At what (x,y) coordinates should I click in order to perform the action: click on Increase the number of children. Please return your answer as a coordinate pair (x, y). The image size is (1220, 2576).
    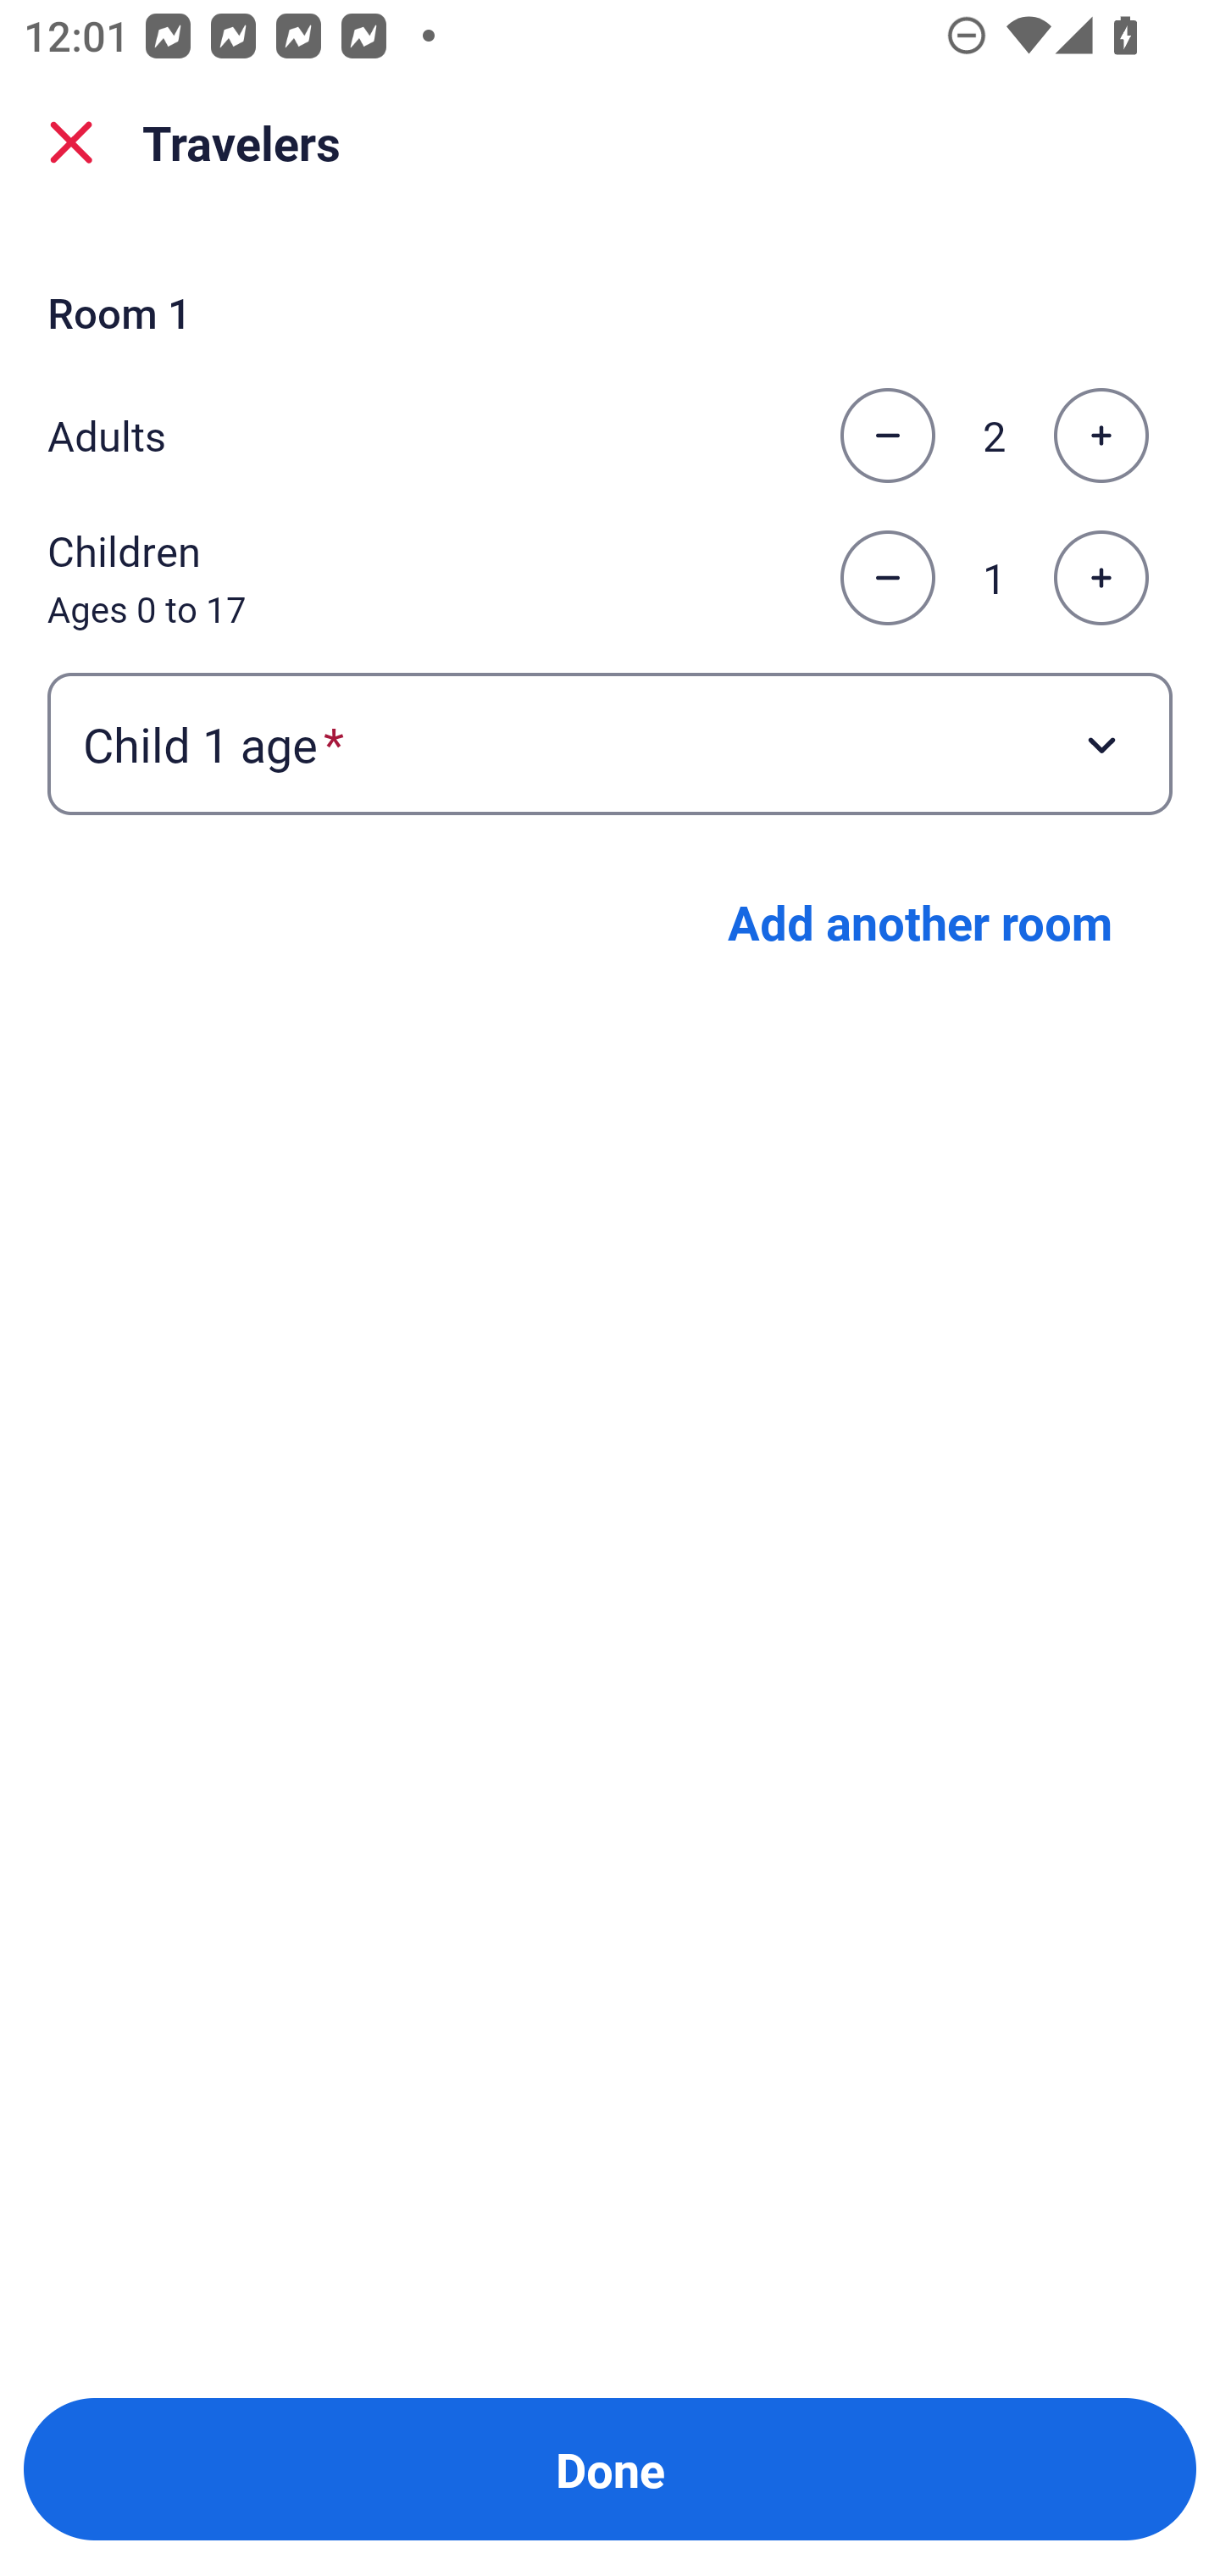
    Looking at the image, I should click on (1101, 578).